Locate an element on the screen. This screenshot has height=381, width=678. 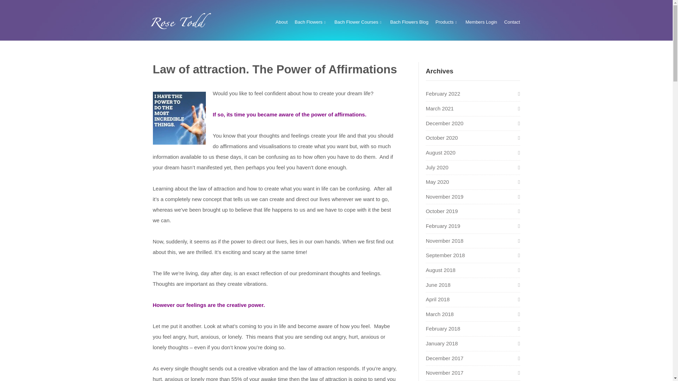
Bach Flower Courses is located at coordinates (358, 22).